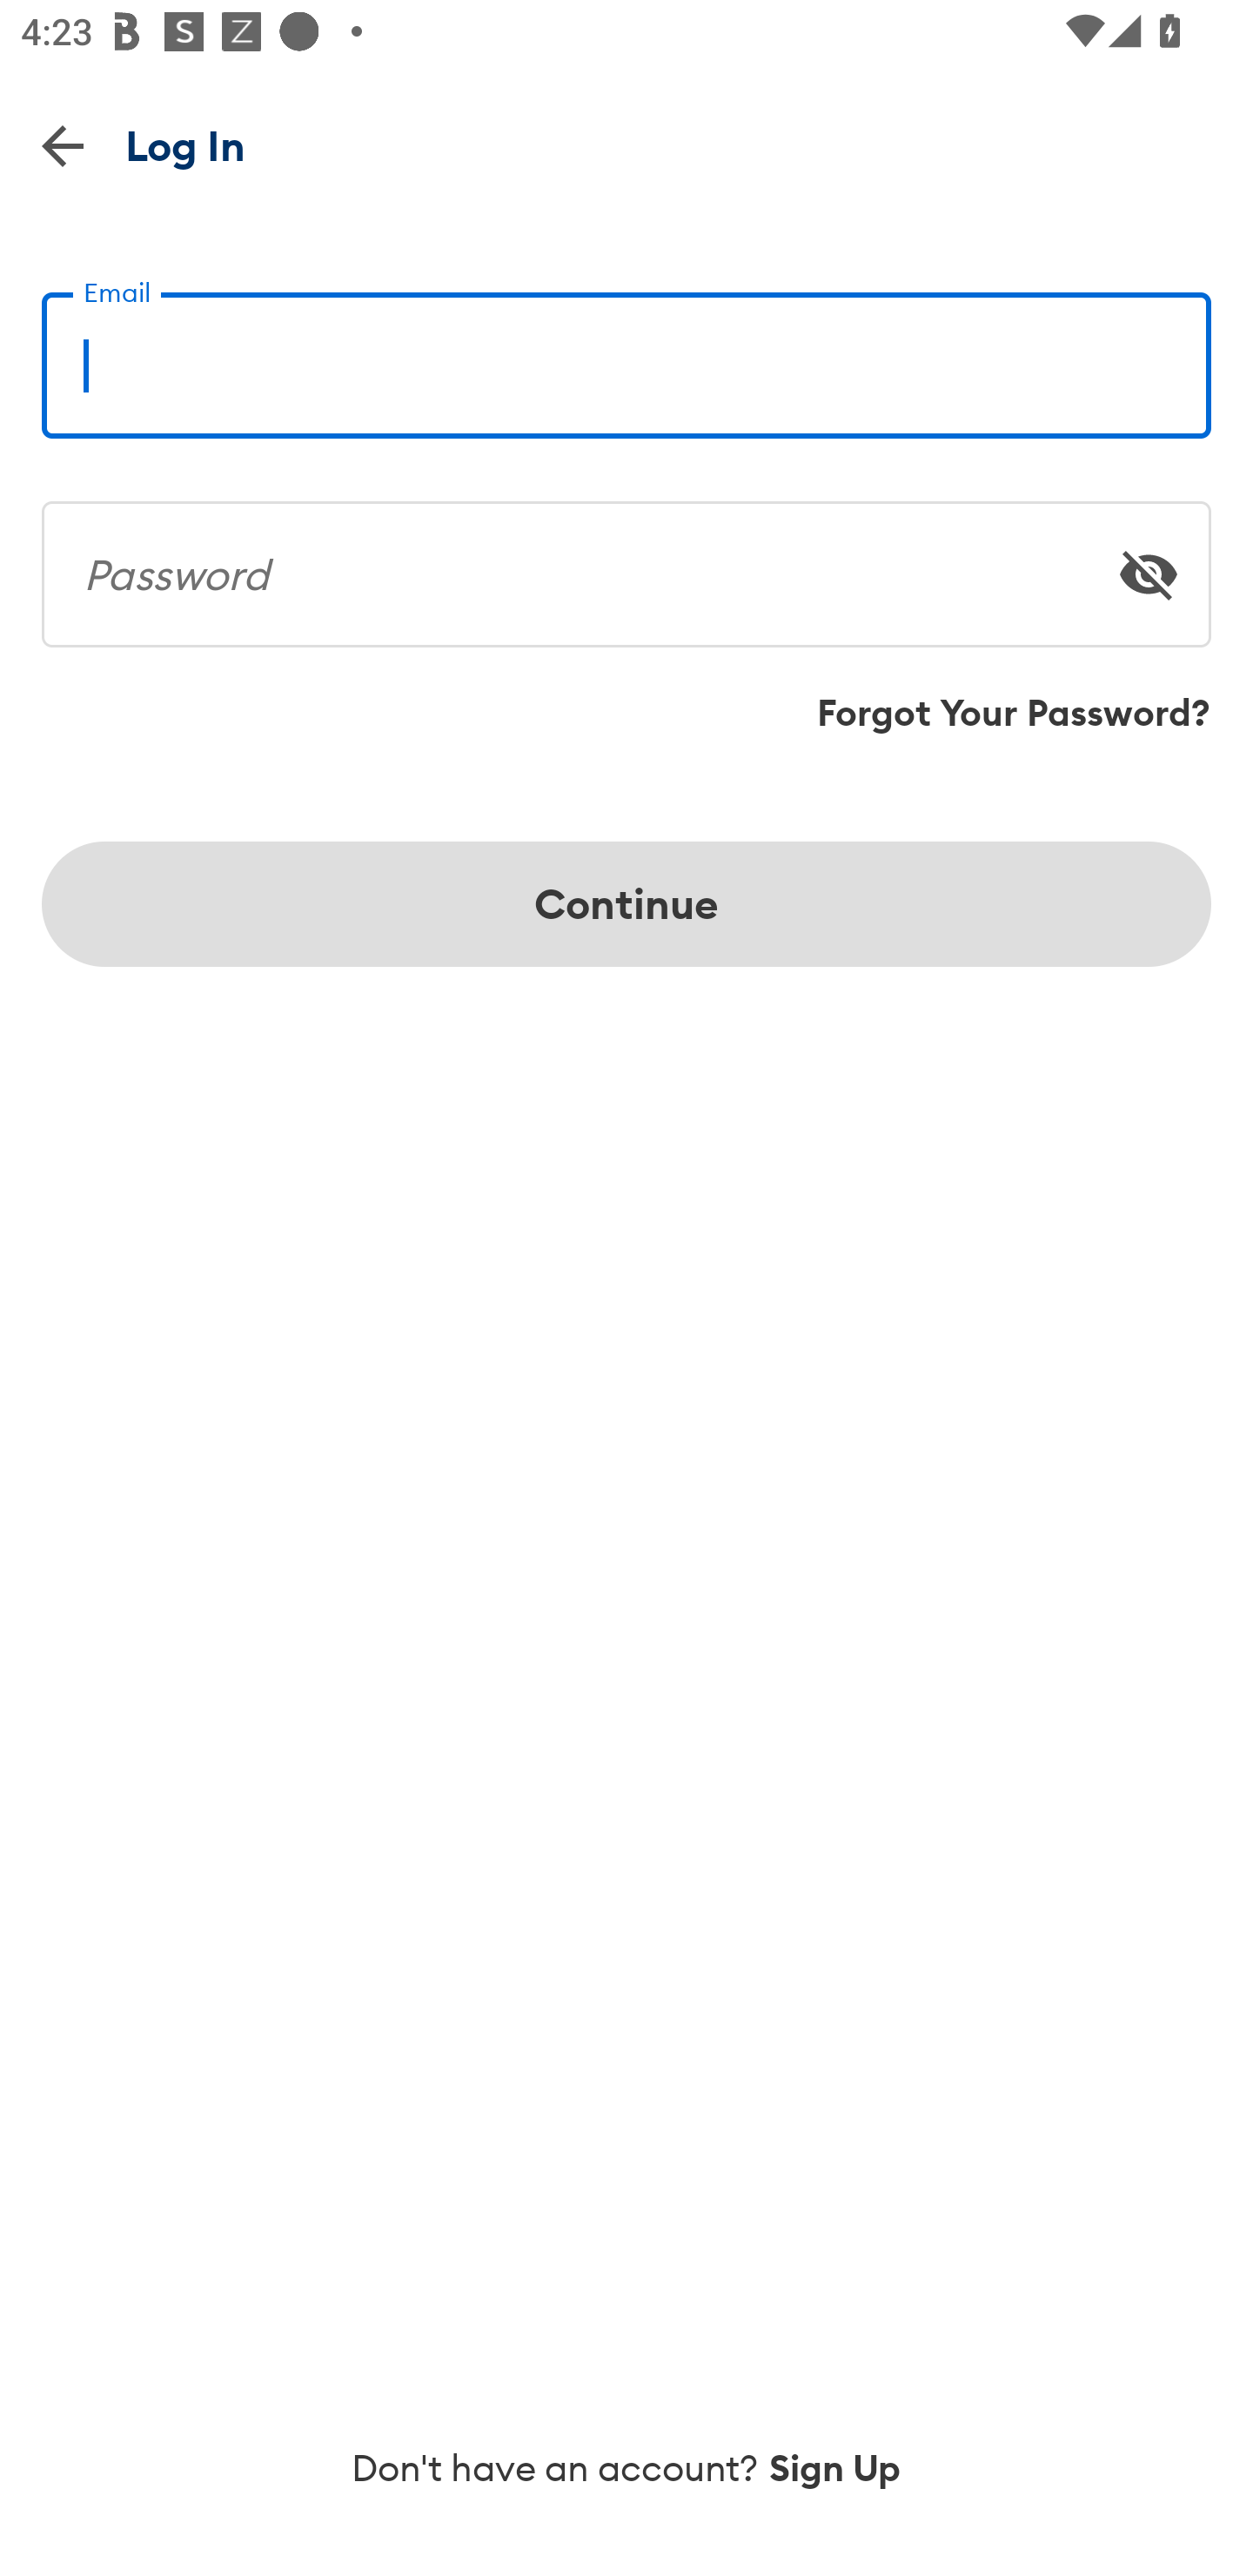  What do you see at coordinates (626, 353) in the screenshot?
I see `Email` at bounding box center [626, 353].